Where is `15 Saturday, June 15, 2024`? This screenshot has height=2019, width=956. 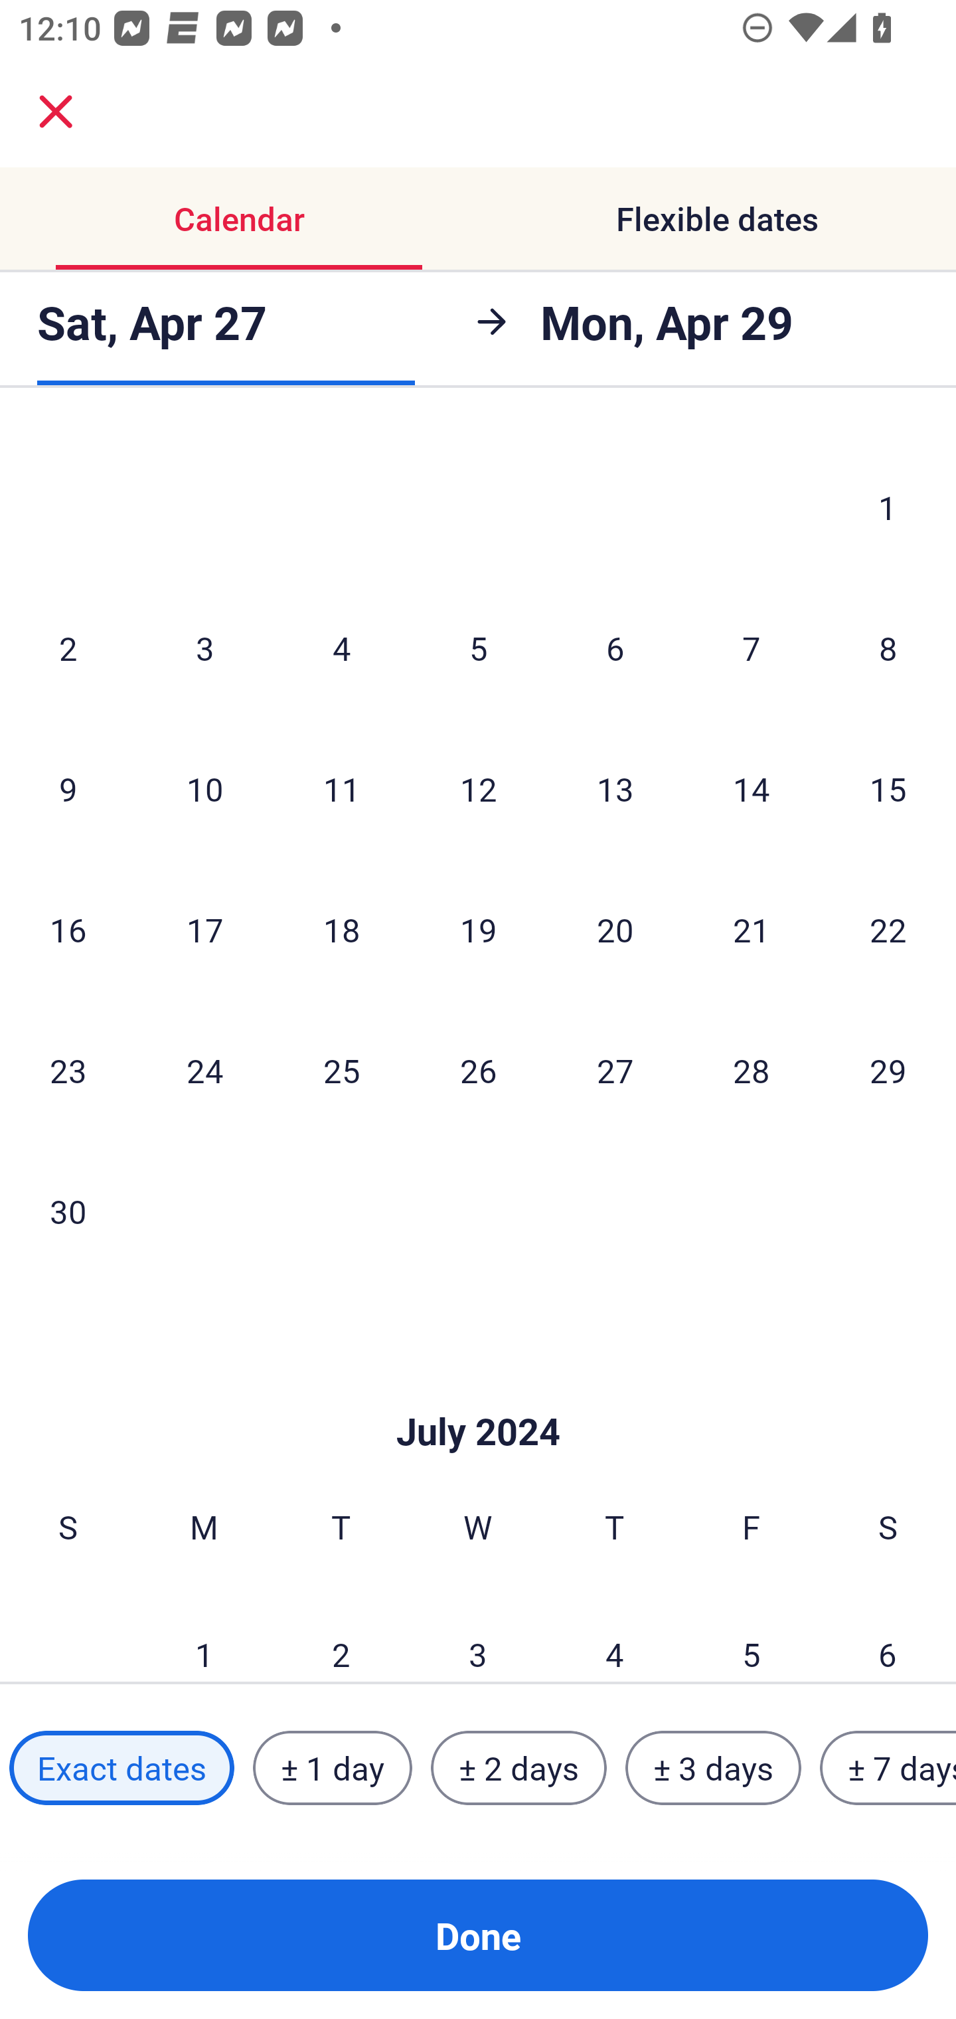
15 Saturday, June 15, 2024 is located at coordinates (888, 788).